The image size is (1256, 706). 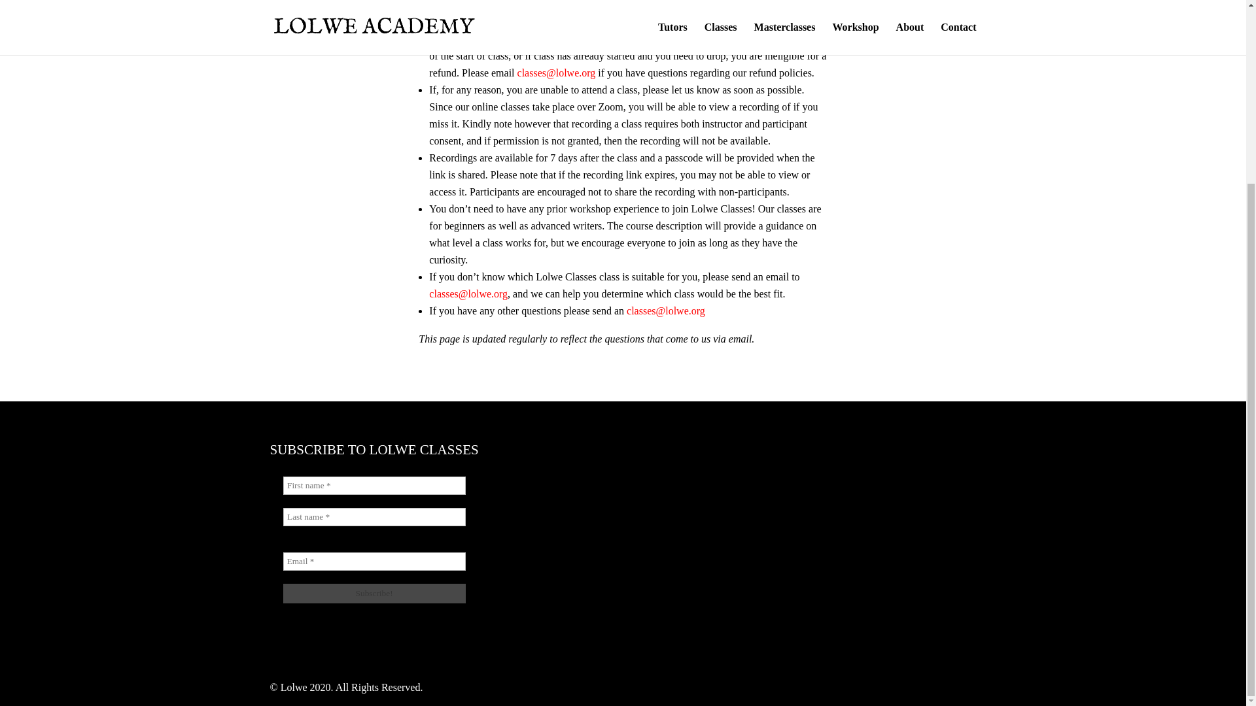 I want to click on First name, so click(x=374, y=486).